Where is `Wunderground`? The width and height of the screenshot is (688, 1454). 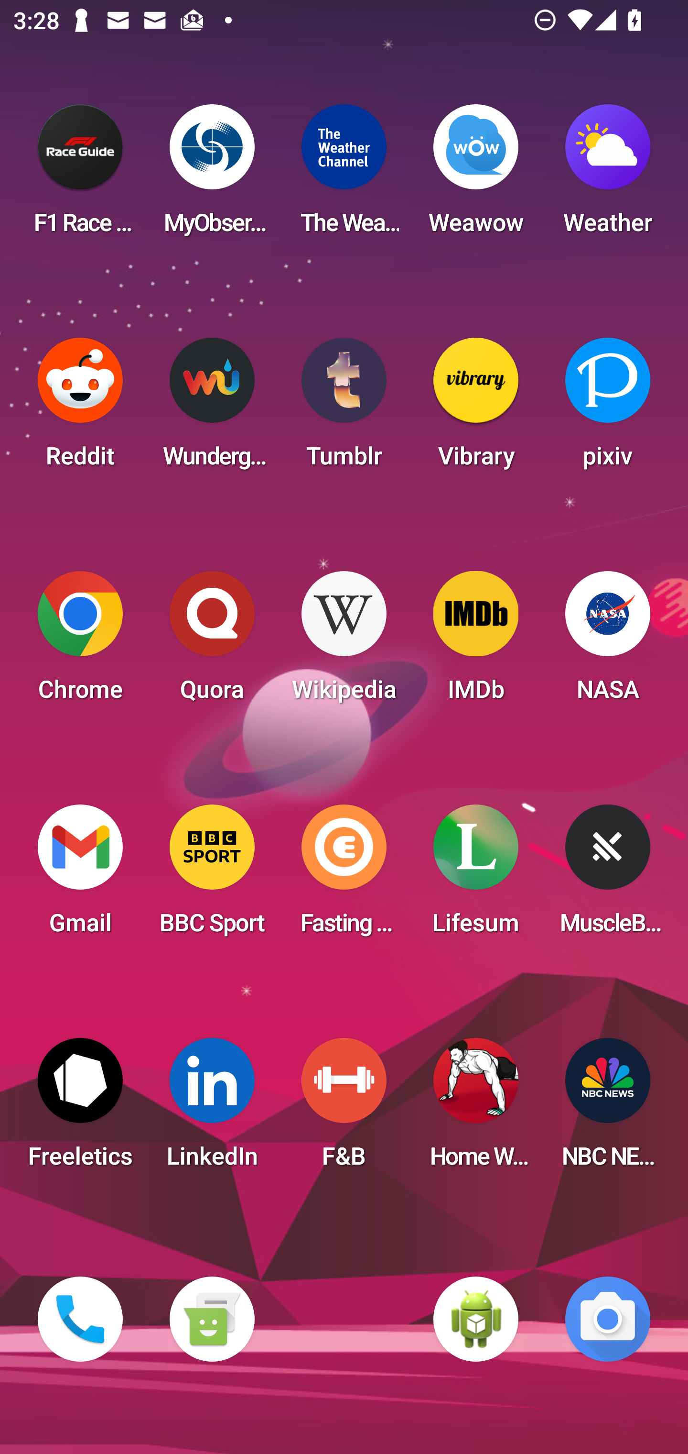
Wunderground is located at coordinates (212, 408).